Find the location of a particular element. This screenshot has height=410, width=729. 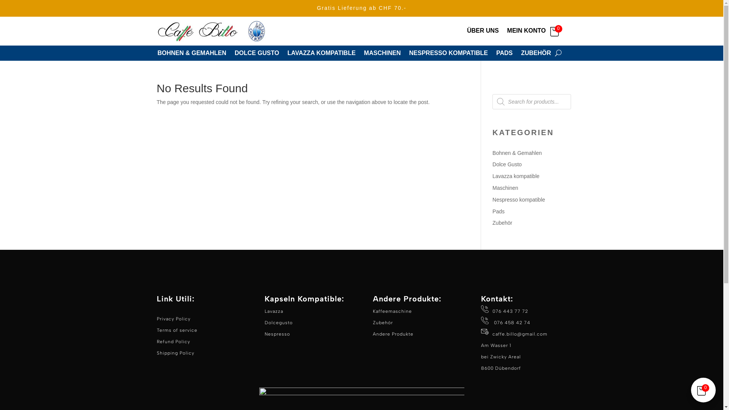

DOLCE GUSTO is located at coordinates (257, 55).